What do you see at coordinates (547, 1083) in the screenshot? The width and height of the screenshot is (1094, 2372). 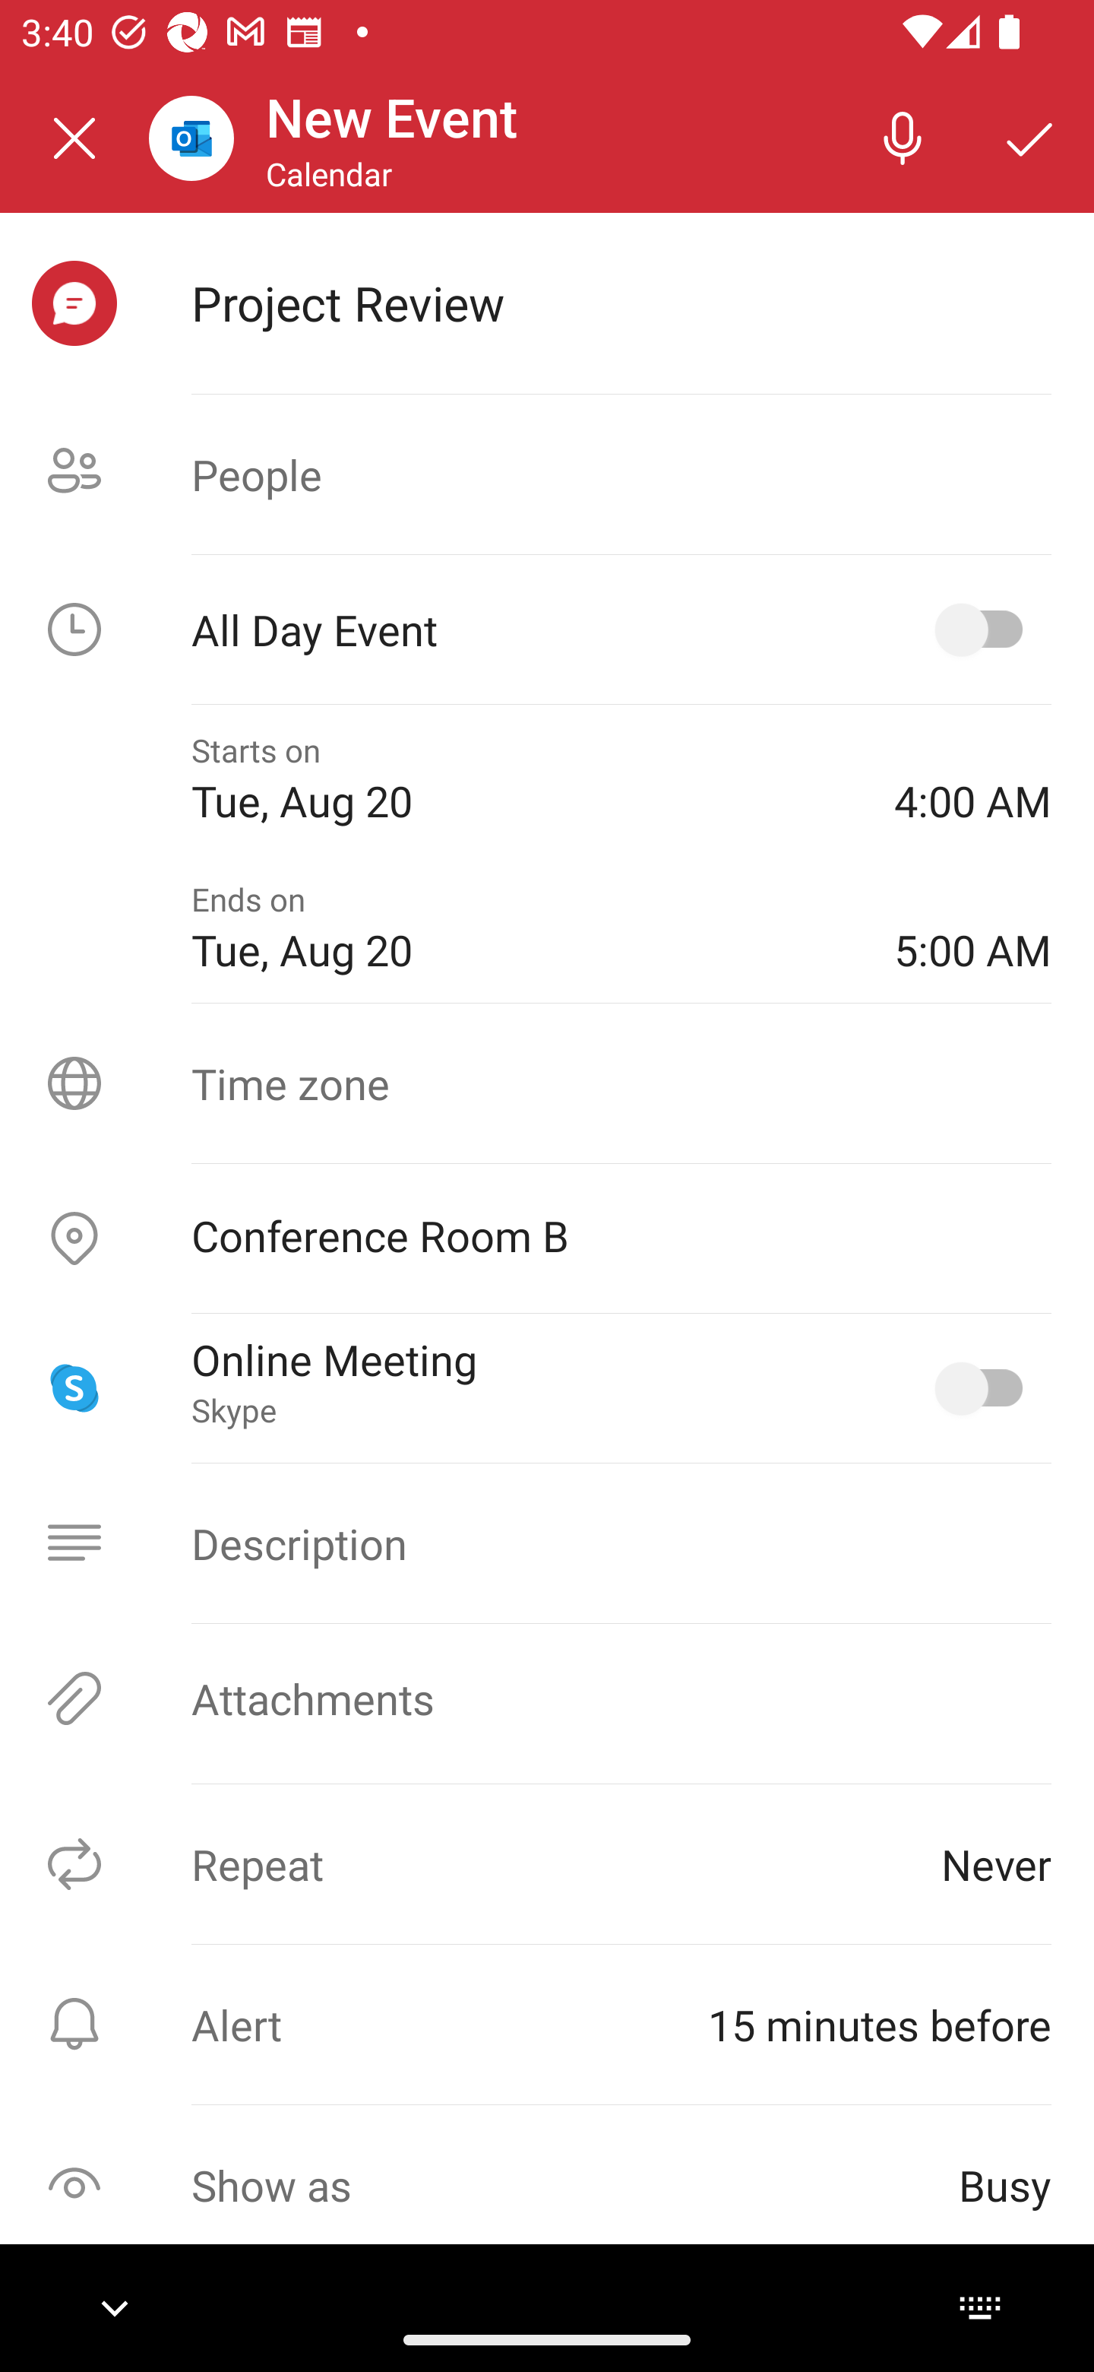 I see `Time zone` at bounding box center [547, 1083].